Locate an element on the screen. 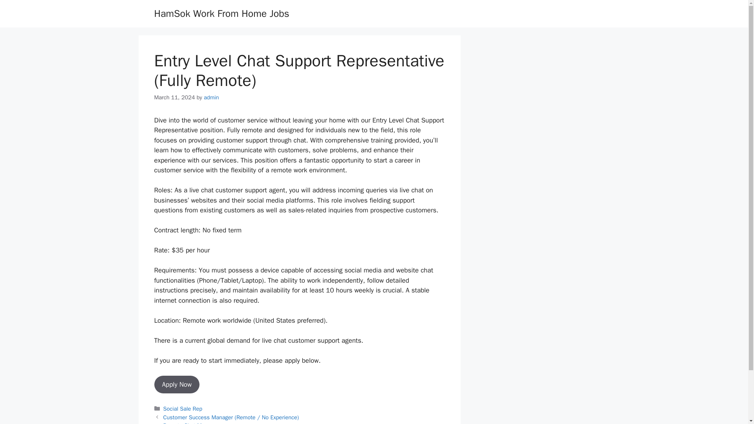  Social Sale Rep is located at coordinates (183, 408).